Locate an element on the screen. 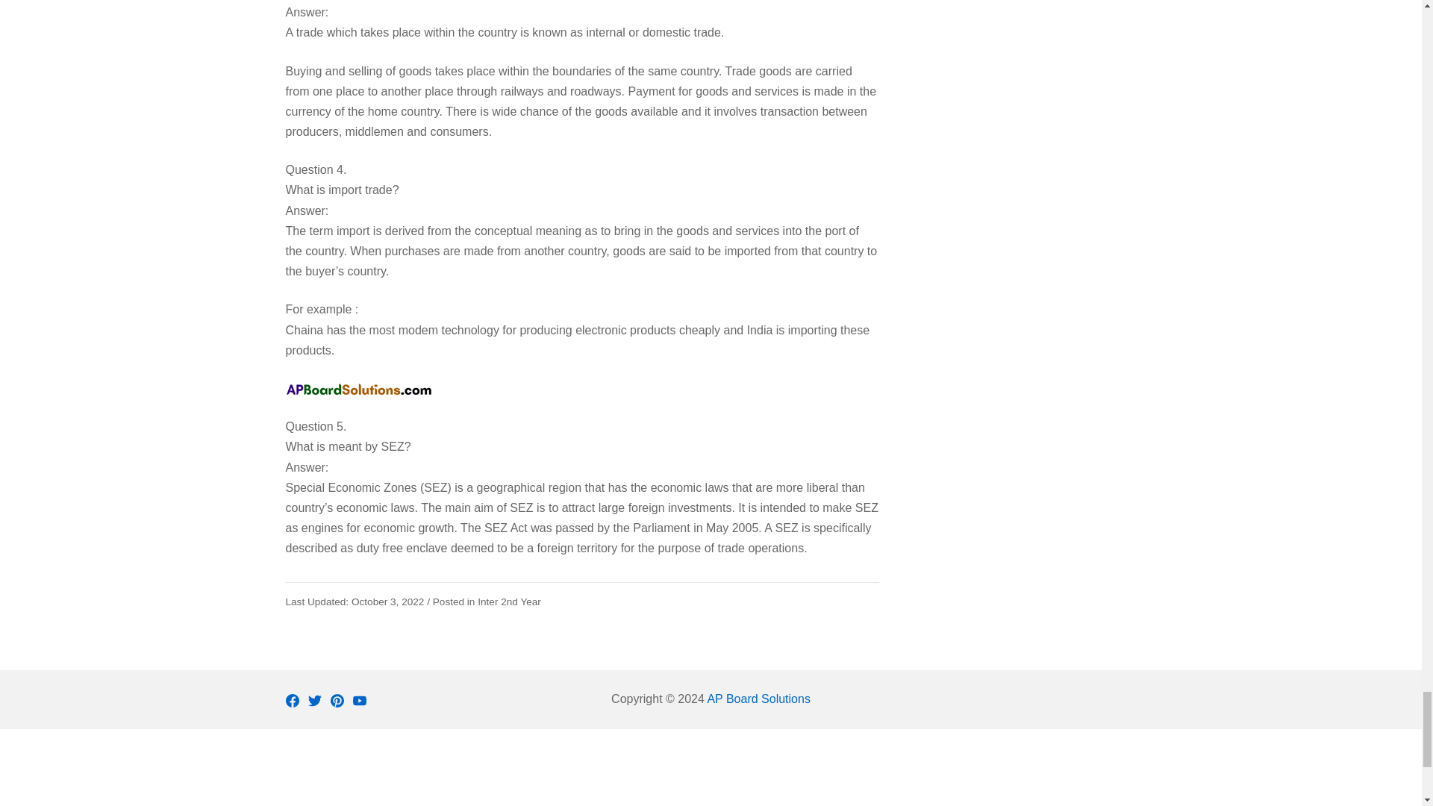 The image size is (1433, 806). Twitter icon is located at coordinates (314, 700).